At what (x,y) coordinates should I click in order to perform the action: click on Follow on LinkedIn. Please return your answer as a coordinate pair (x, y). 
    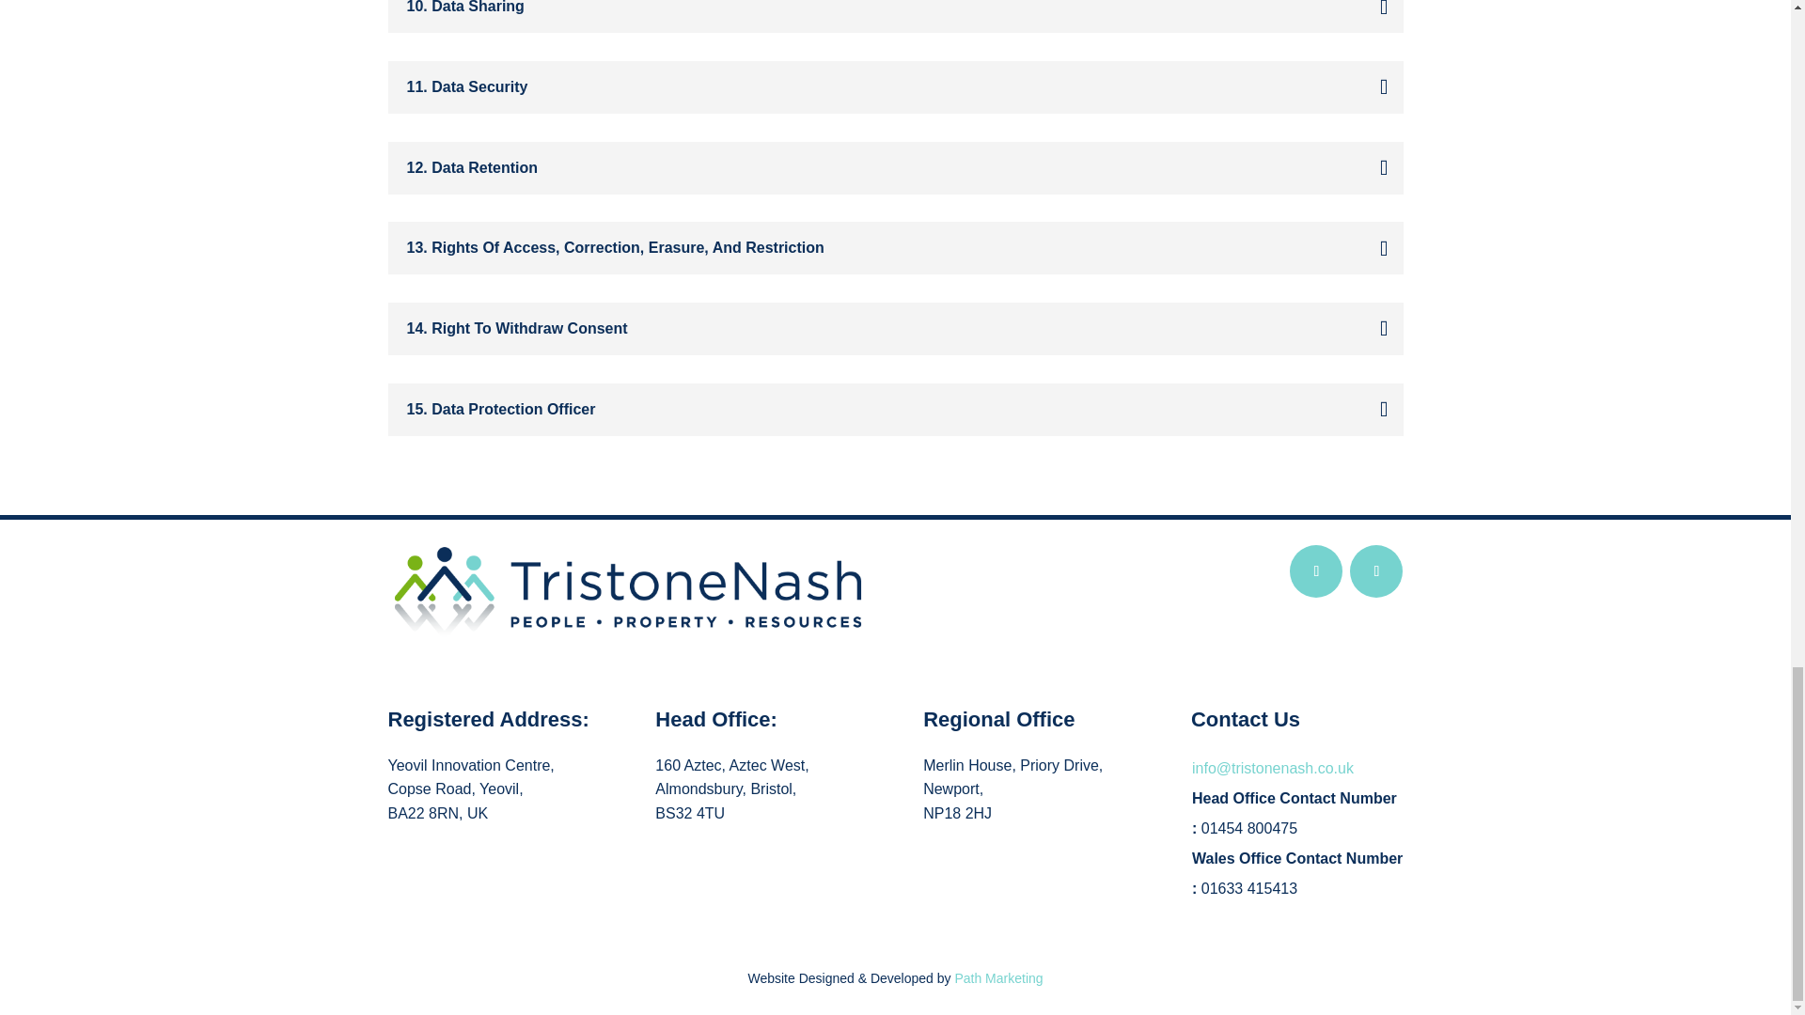
    Looking at the image, I should click on (1376, 571).